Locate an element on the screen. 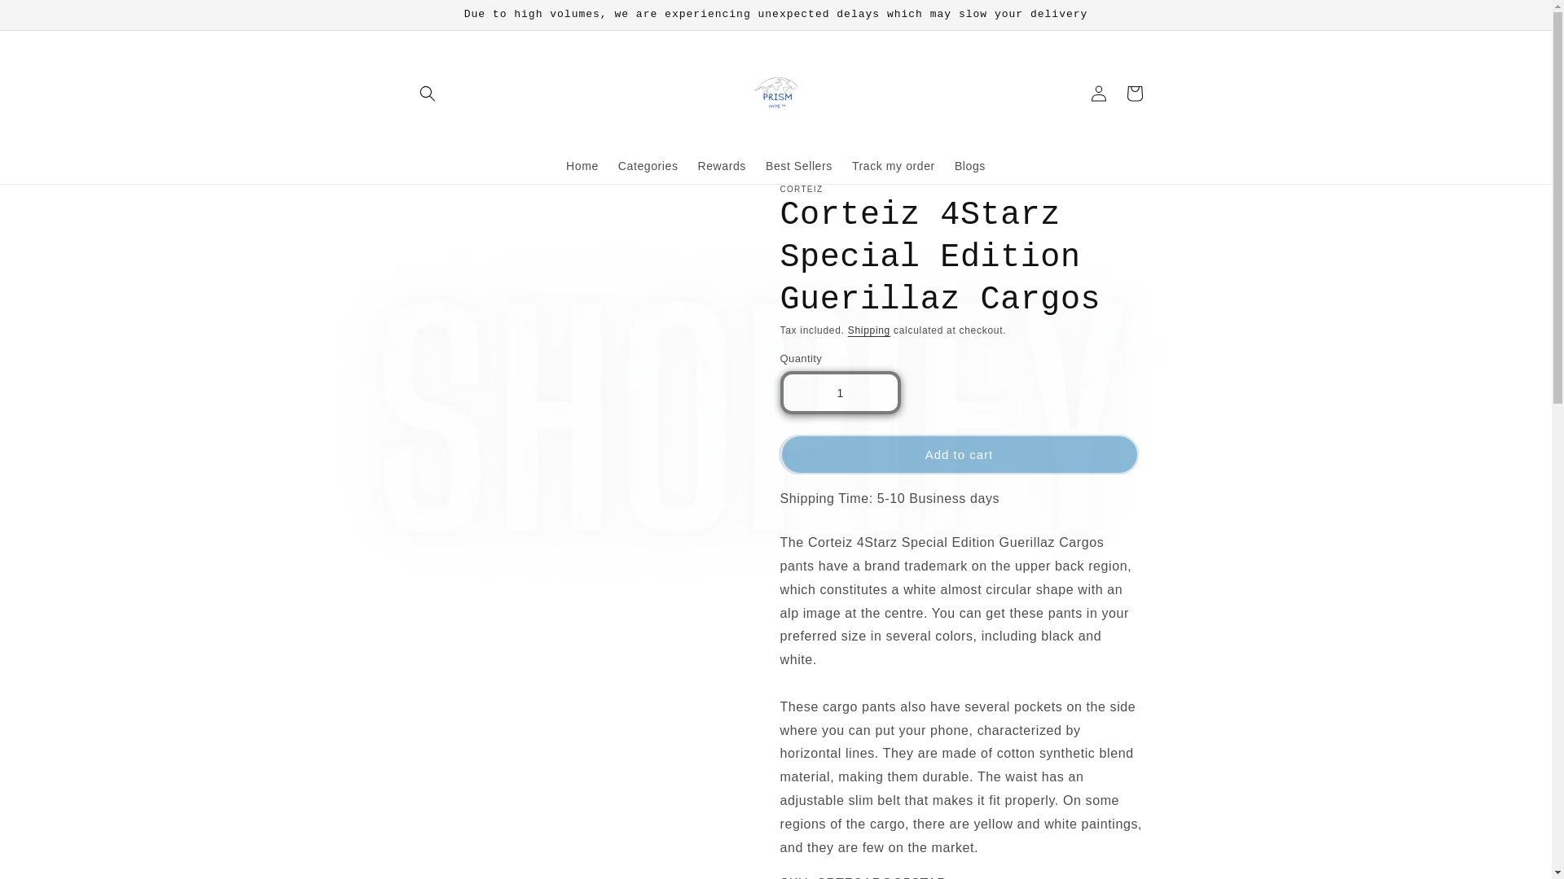 This screenshot has width=1564, height=879. Log in is located at coordinates (1098, 93).